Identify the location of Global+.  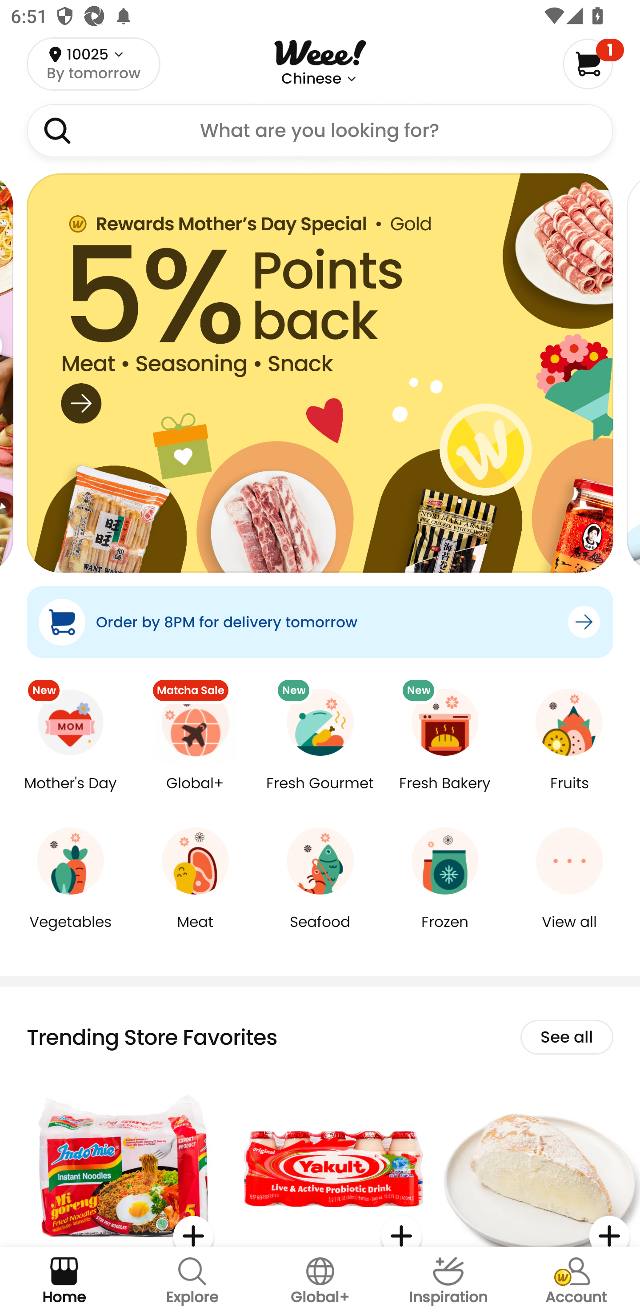
(196, 794).